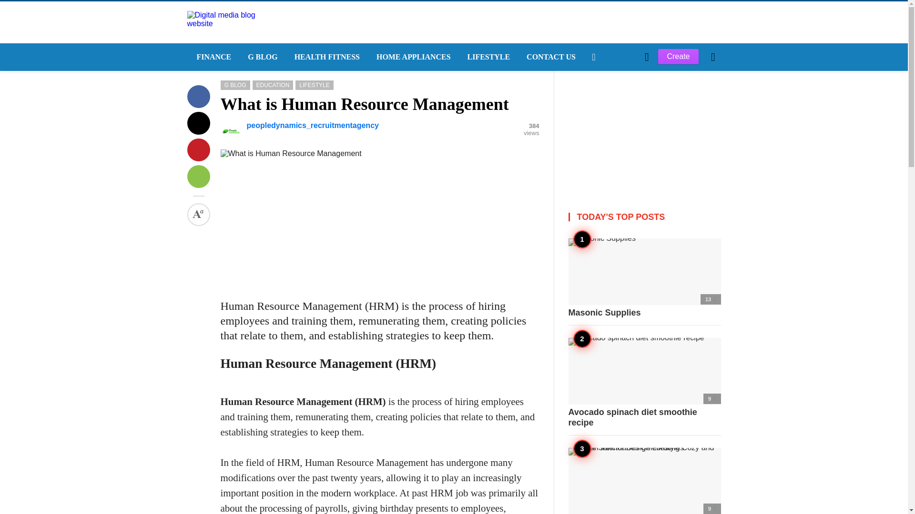 The height and width of the screenshot is (514, 915). What do you see at coordinates (325, 57) in the screenshot?
I see `HEALTH FITNESS` at bounding box center [325, 57].